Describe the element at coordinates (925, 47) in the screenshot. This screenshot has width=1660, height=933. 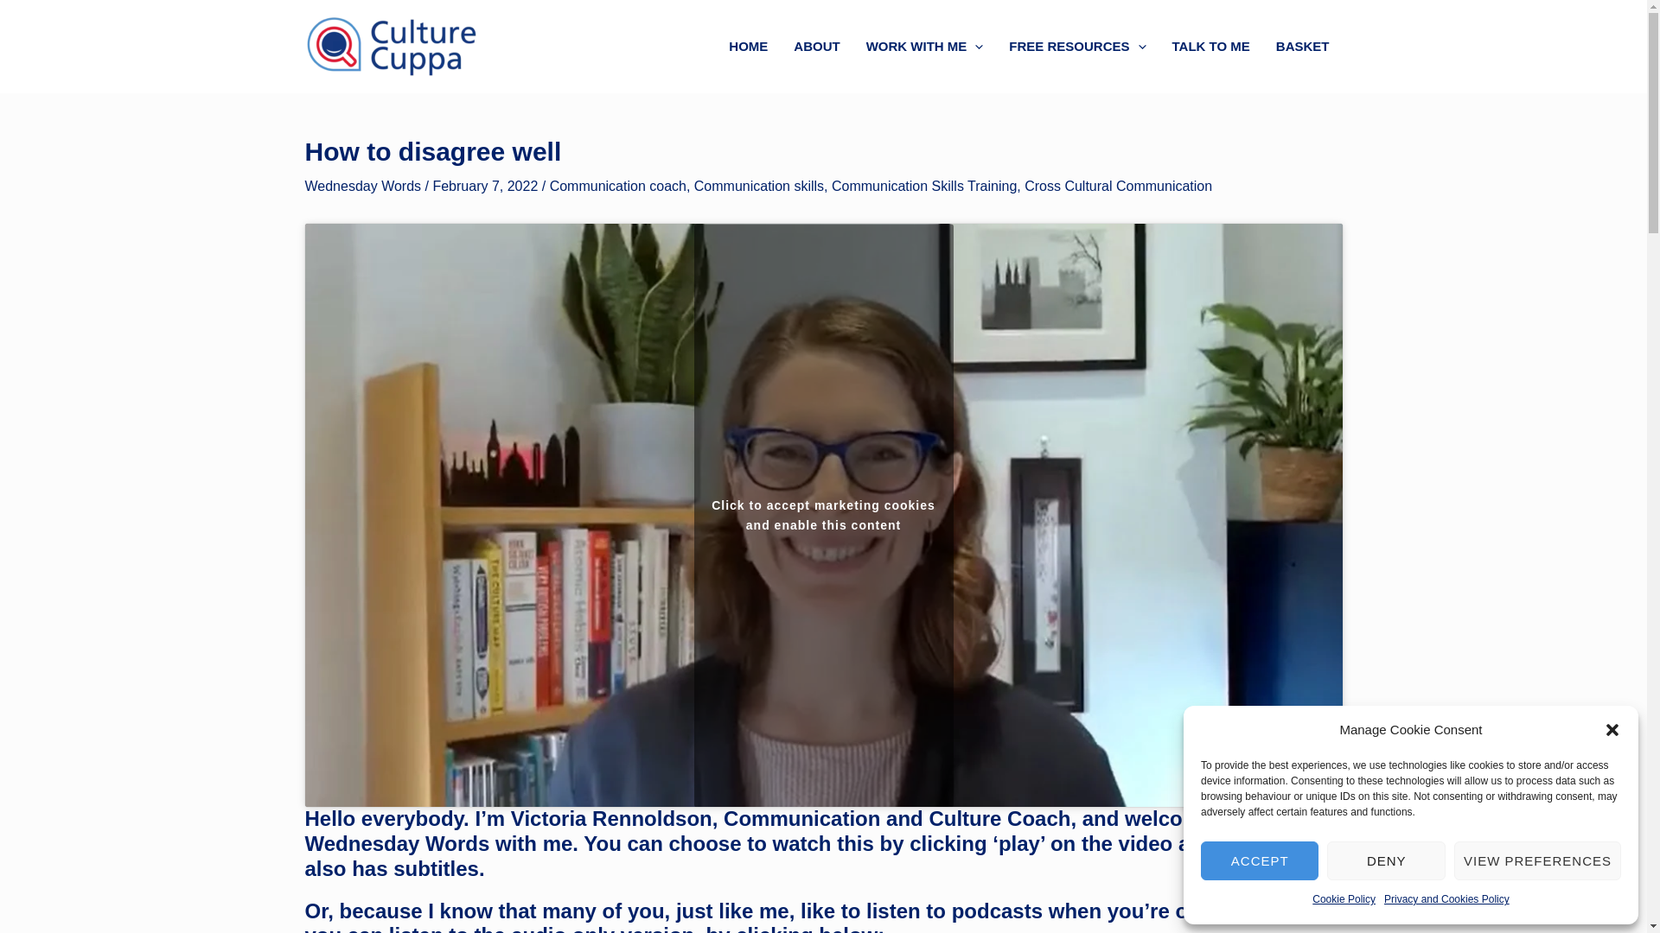
I see `WORK WITH ME` at that location.